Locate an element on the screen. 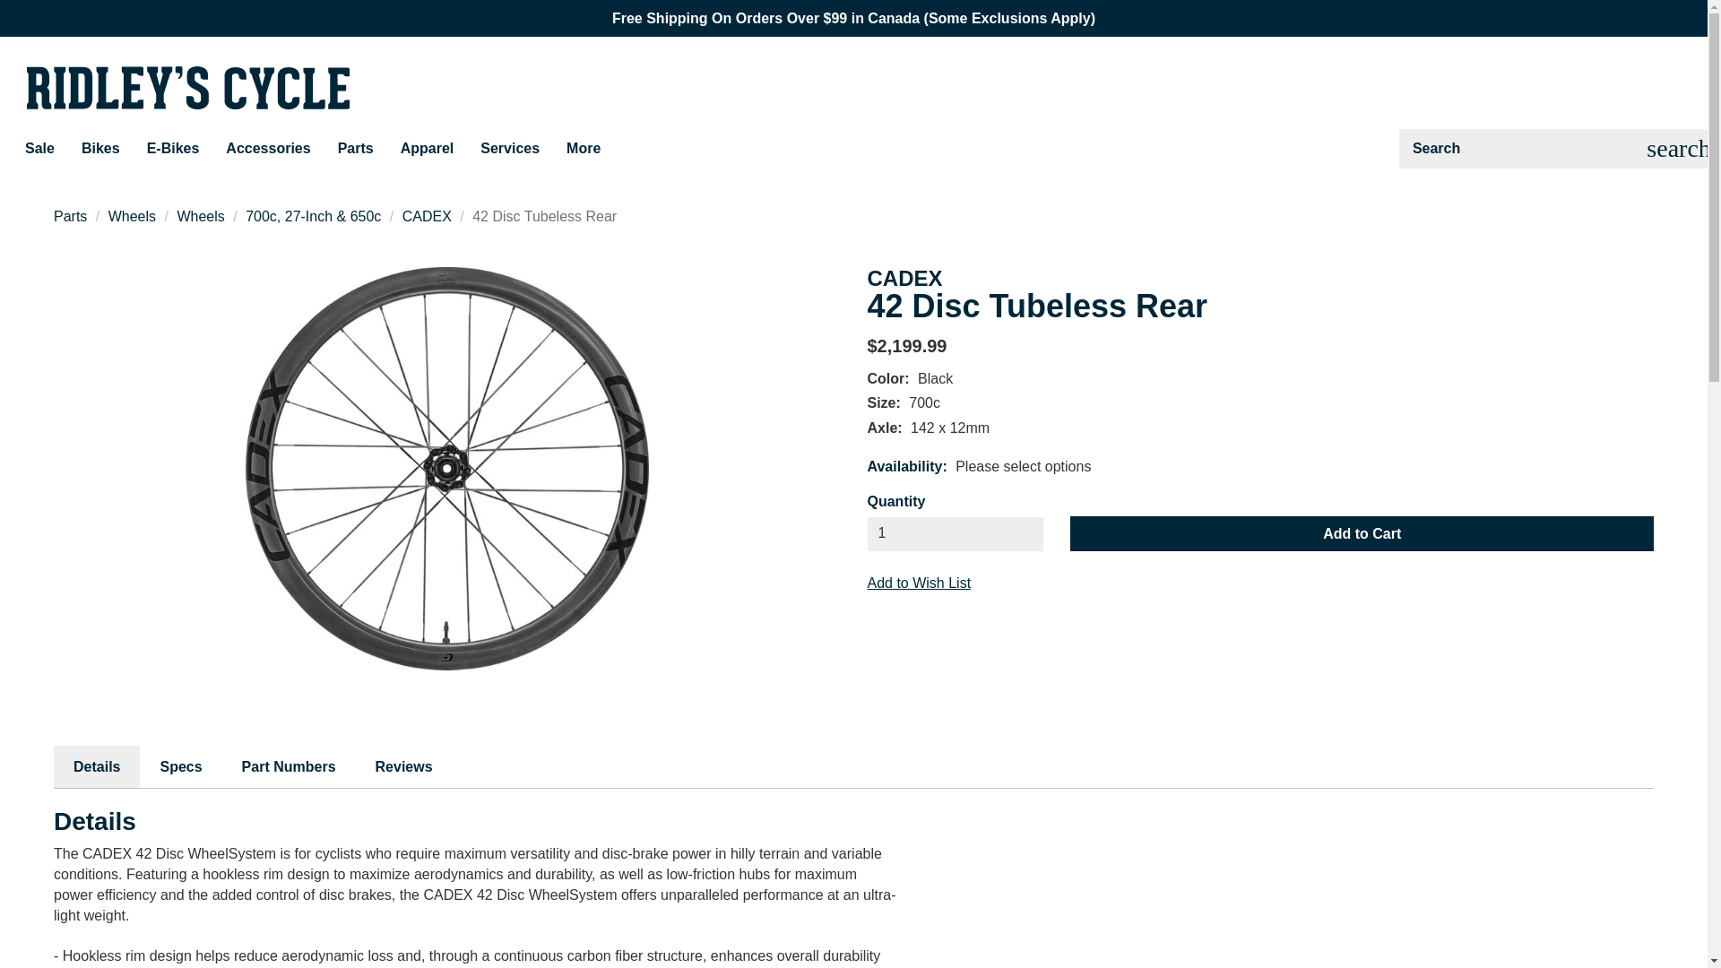  Search is located at coordinates (1527, 148).